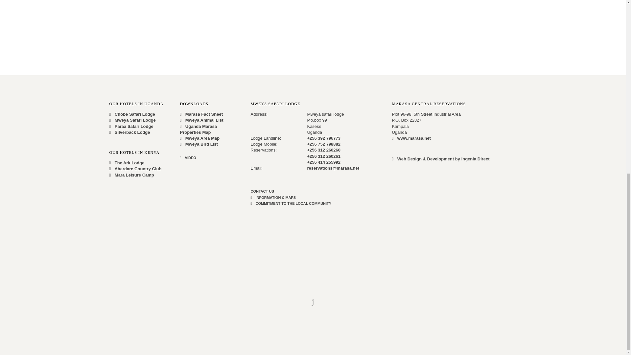 The height and width of the screenshot is (355, 631). I want to click on Silverback Lodge, so click(129, 132).